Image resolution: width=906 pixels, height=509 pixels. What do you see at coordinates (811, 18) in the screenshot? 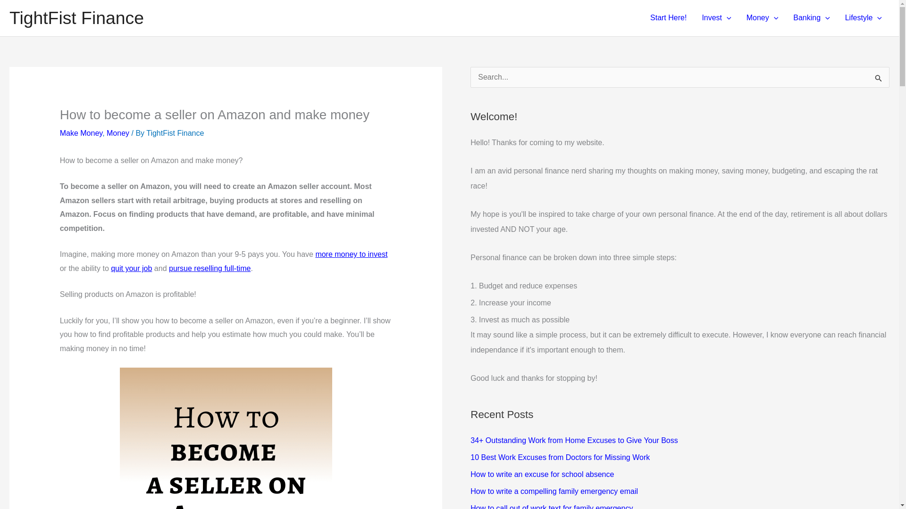
I see `Banking` at bounding box center [811, 18].